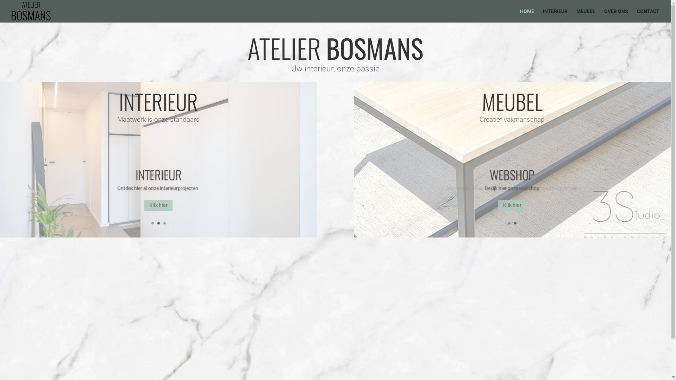 This screenshot has height=380, width=676. Describe the element at coordinates (153, 223) in the screenshot. I see `1` at that location.